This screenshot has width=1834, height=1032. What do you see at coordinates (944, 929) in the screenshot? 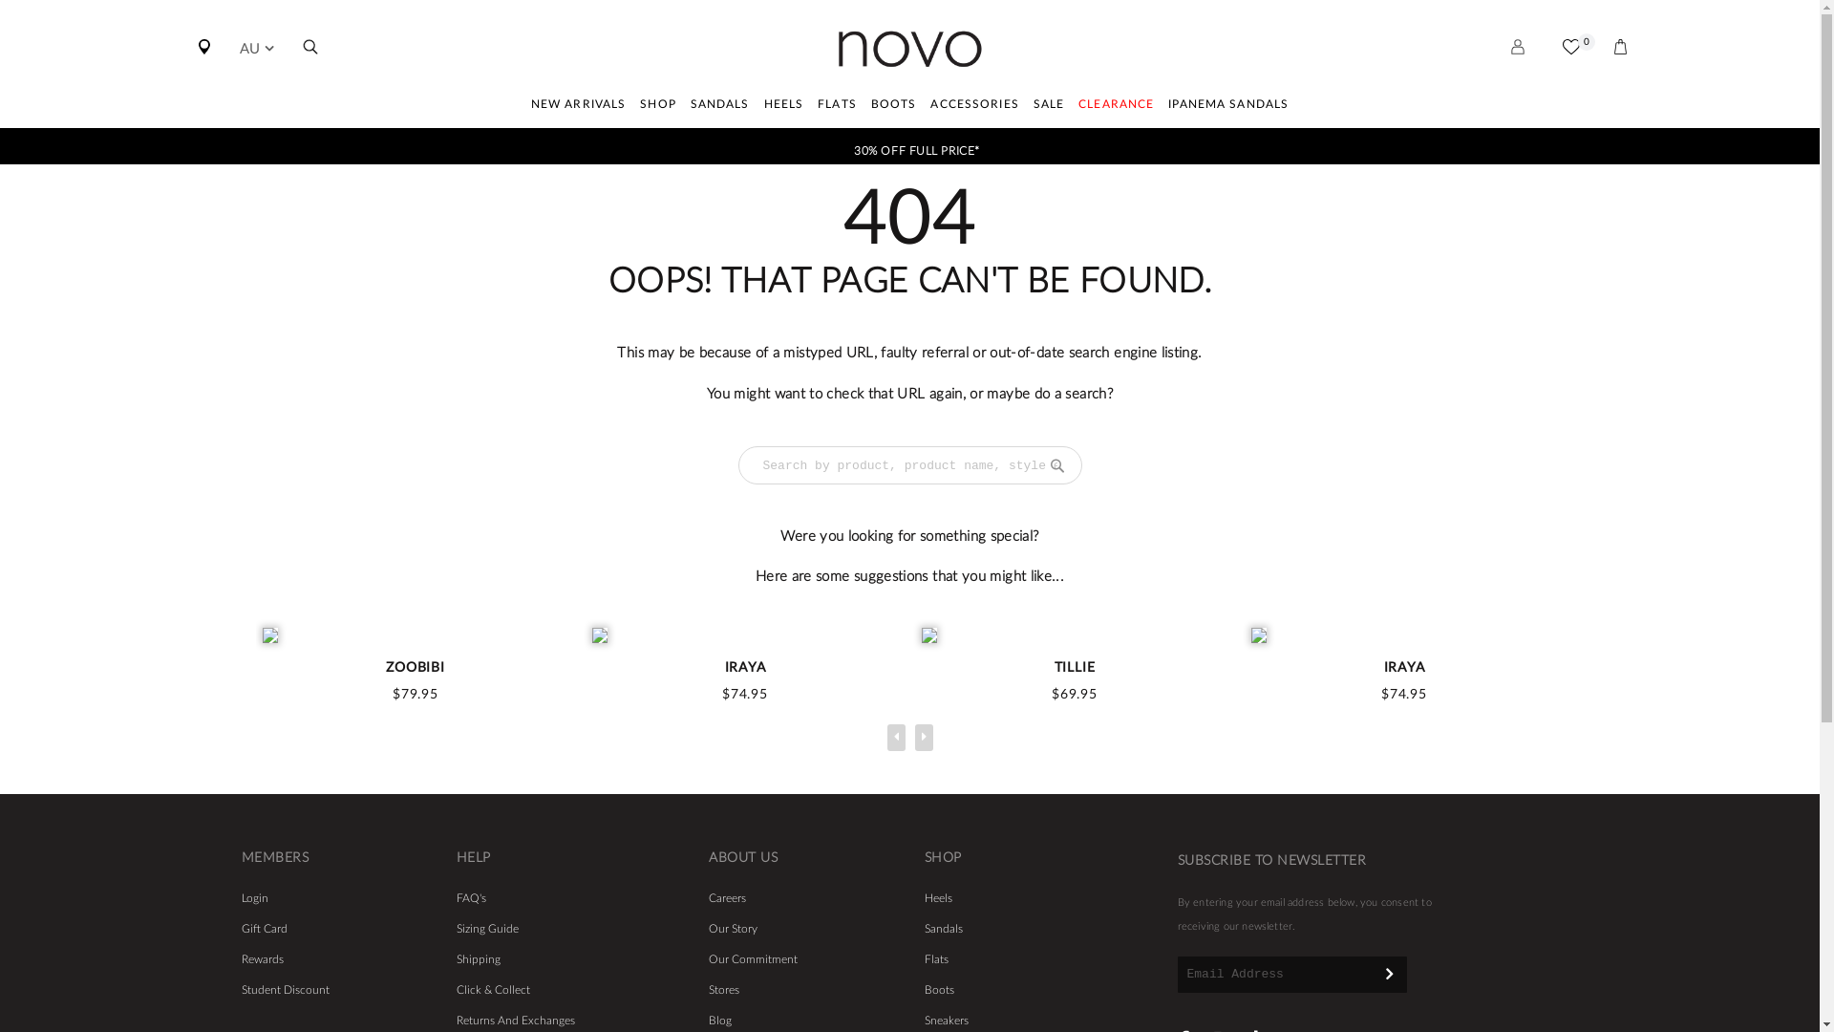
I see `Sandals` at bounding box center [944, 929].